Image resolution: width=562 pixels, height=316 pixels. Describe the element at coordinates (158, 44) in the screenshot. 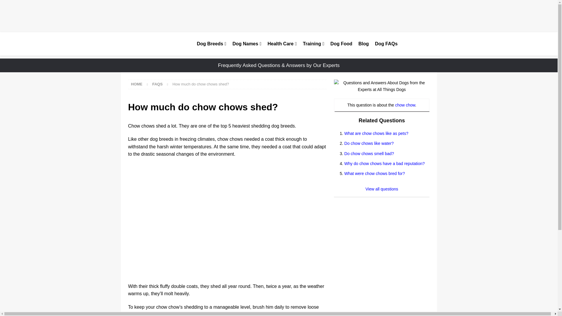

I see `All Things Dogs` at that location.